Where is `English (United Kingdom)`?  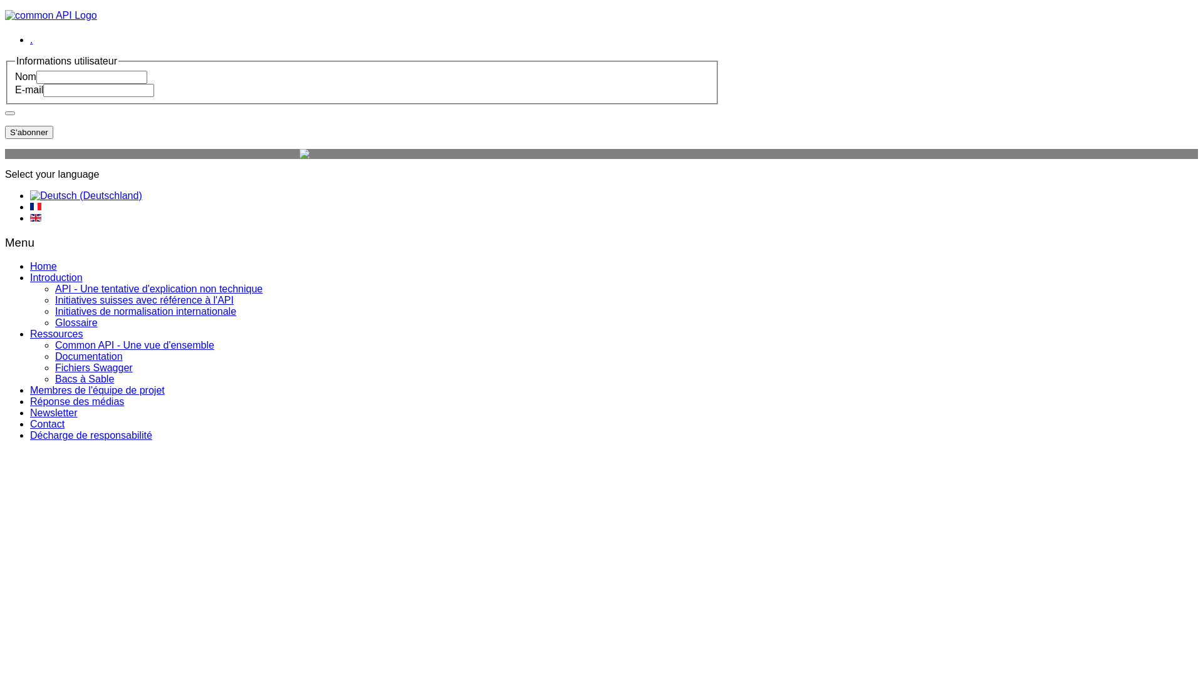
English (United Kingdom) is located at coordinates (36, 218).